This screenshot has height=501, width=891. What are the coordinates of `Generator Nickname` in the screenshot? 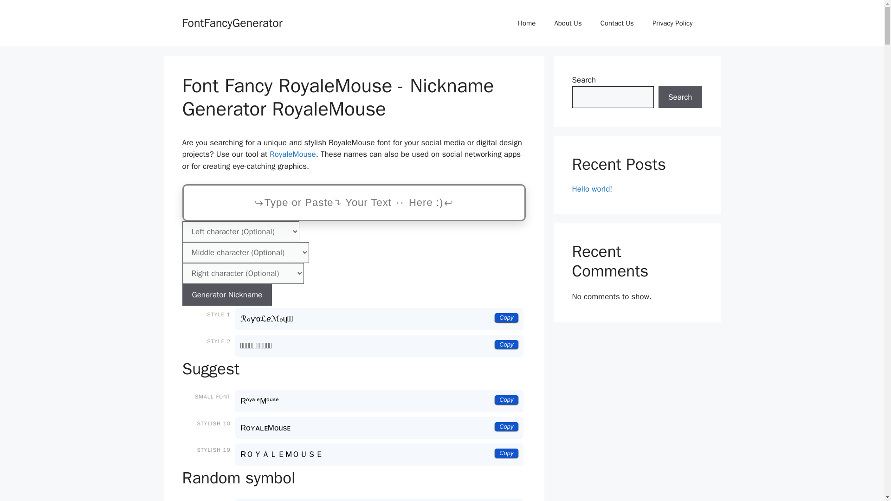 It's located at (226, 295).